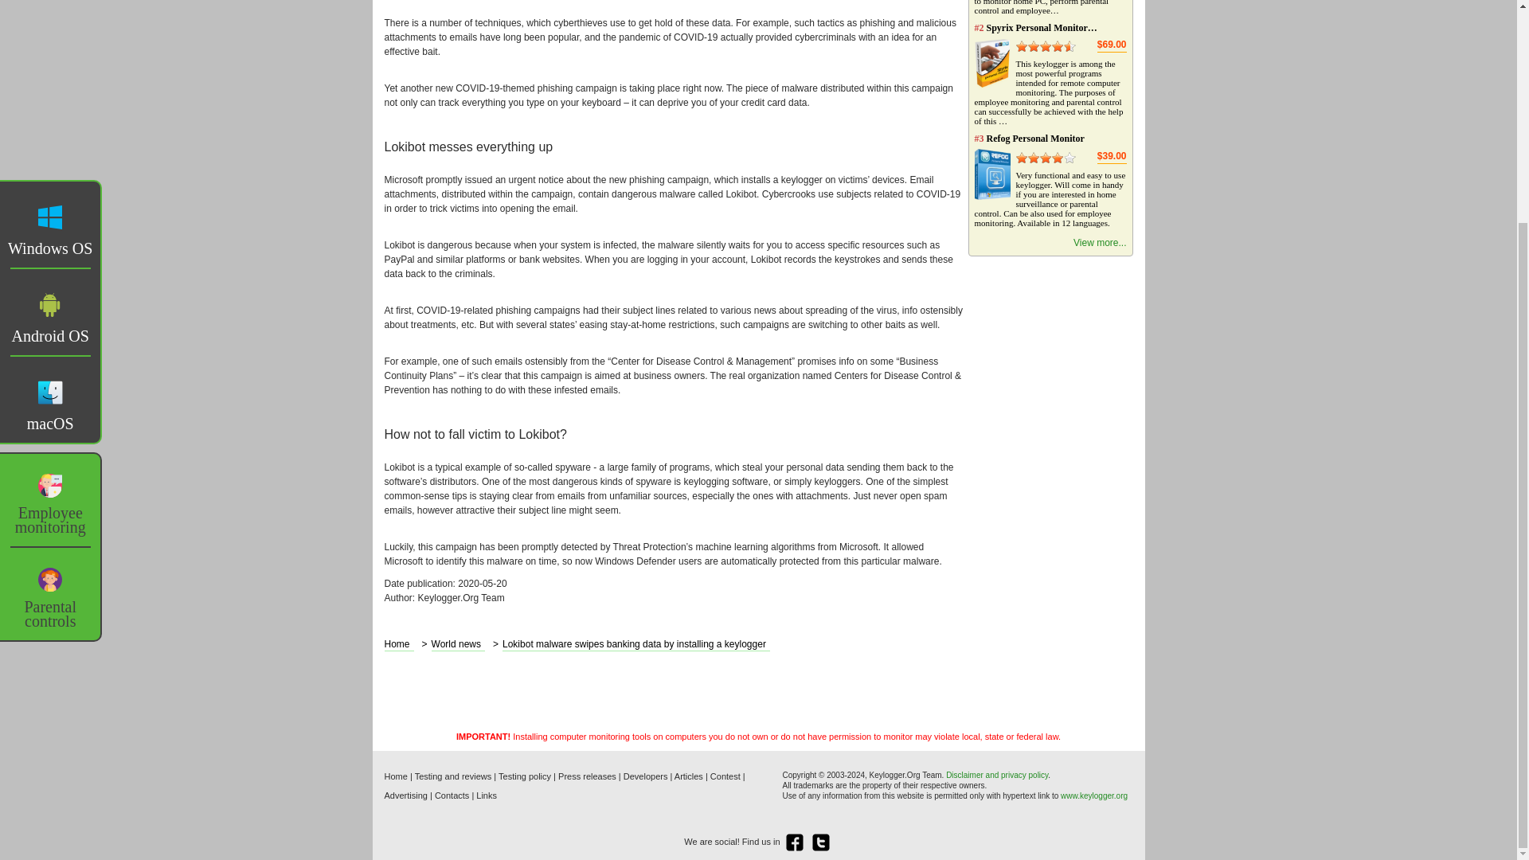  What do you see at coordinates (725, 776) in the screenshot?
I see `Contest` at bounding box center [725, 776].